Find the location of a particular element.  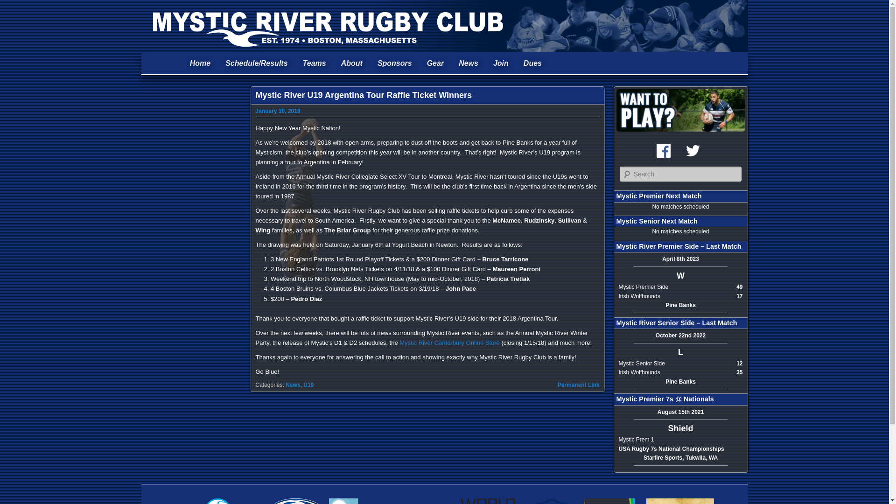

Kit from Canterbury USA is located at coordinates (435, 63).